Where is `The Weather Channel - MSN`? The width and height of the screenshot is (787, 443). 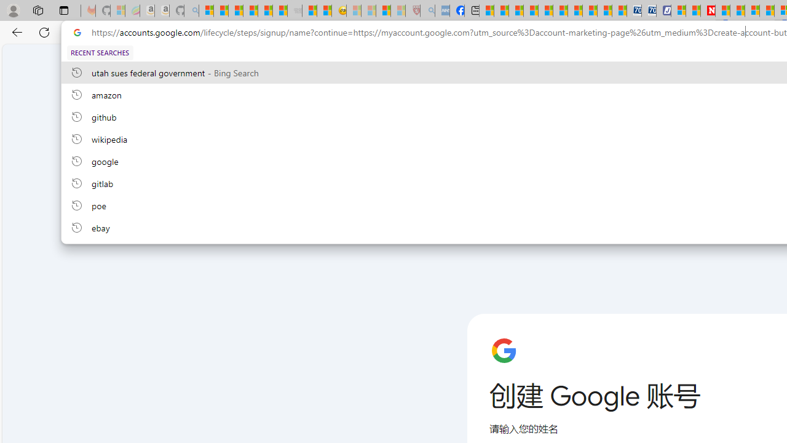
The Weather Channel - MSN is located at coordinates (236, 11).